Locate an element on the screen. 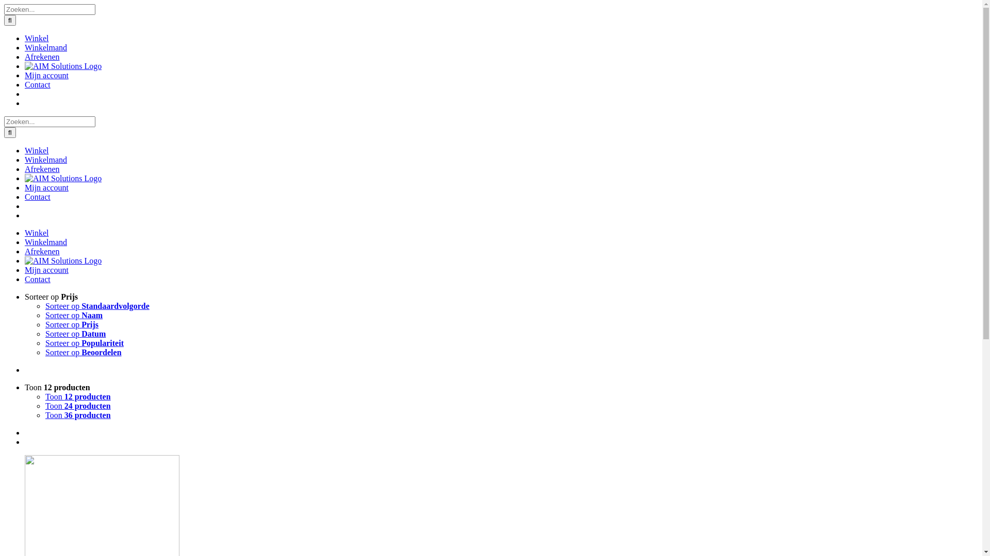 This screenshot has height=556, width=990. Toon 36 producten is located at coordinates (78, 415).